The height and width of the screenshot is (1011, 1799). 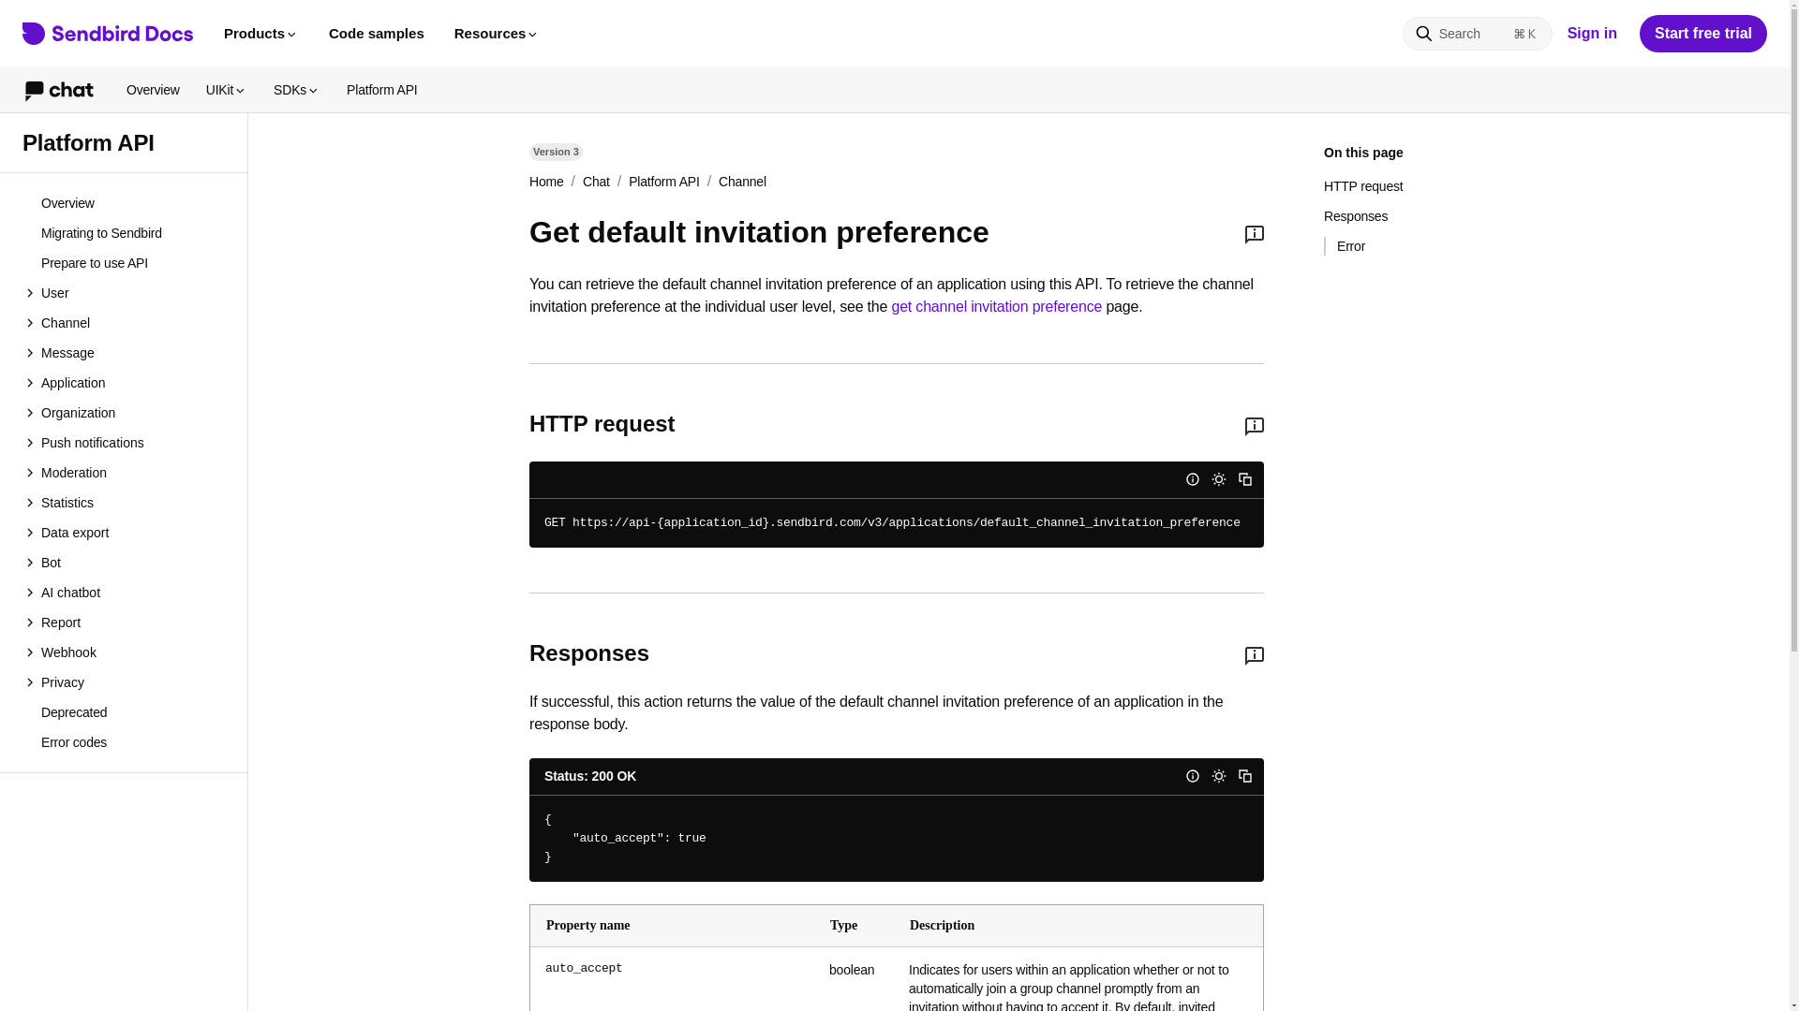 What do you see at coordinates (227, 90) in the screenshot?
I see `UIKit` at bounding box center [227, 90].